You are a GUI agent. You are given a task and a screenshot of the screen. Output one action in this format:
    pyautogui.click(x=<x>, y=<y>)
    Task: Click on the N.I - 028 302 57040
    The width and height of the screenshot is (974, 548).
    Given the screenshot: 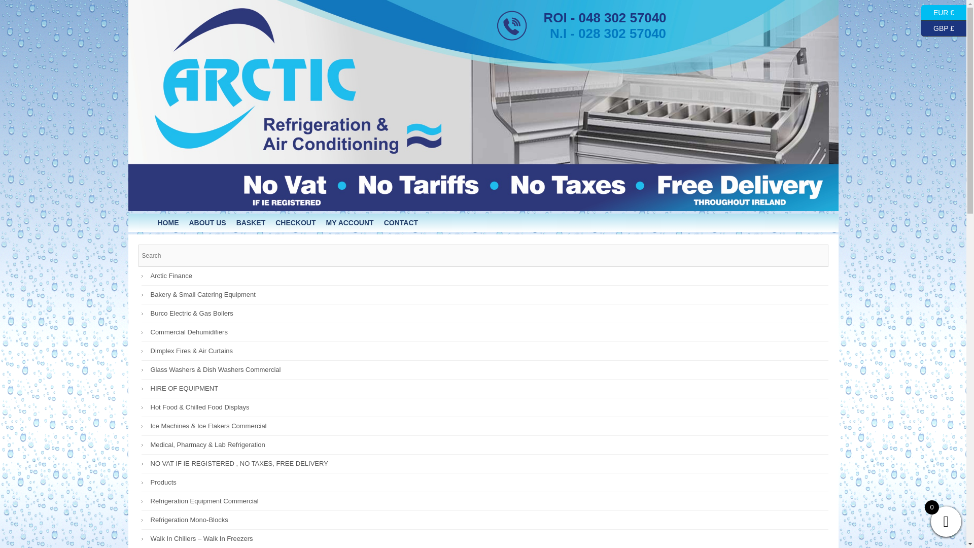 What is the action you would take?
    pyautogui.click(x=608, y=33)
    